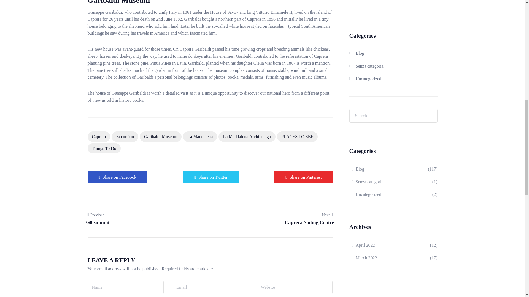 The height and width of the screenshot is (297, 529). Describe the element at coordinates (210, 177) in the screenshot. I see `Coin Bridge and Garibaldi Museum` at that location.